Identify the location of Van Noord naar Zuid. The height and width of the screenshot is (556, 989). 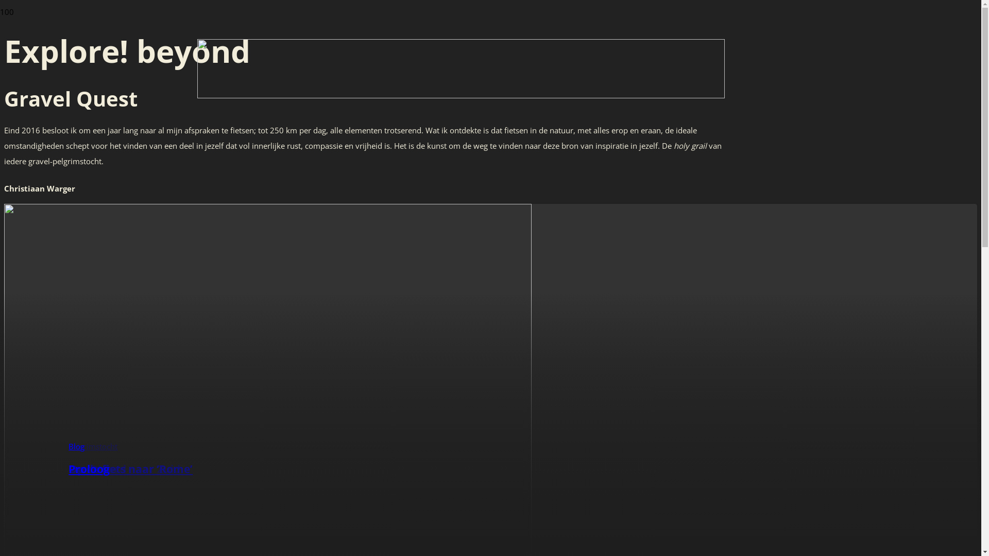
(125, 469).